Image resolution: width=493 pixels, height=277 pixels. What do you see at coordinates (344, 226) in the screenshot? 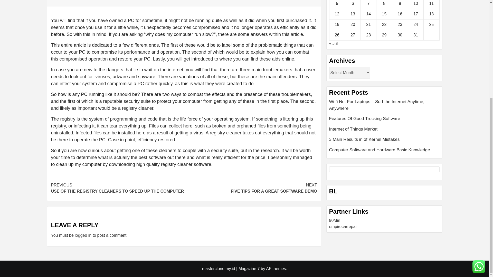
I see `empirecarrepair` at bounding box center [344, 226].